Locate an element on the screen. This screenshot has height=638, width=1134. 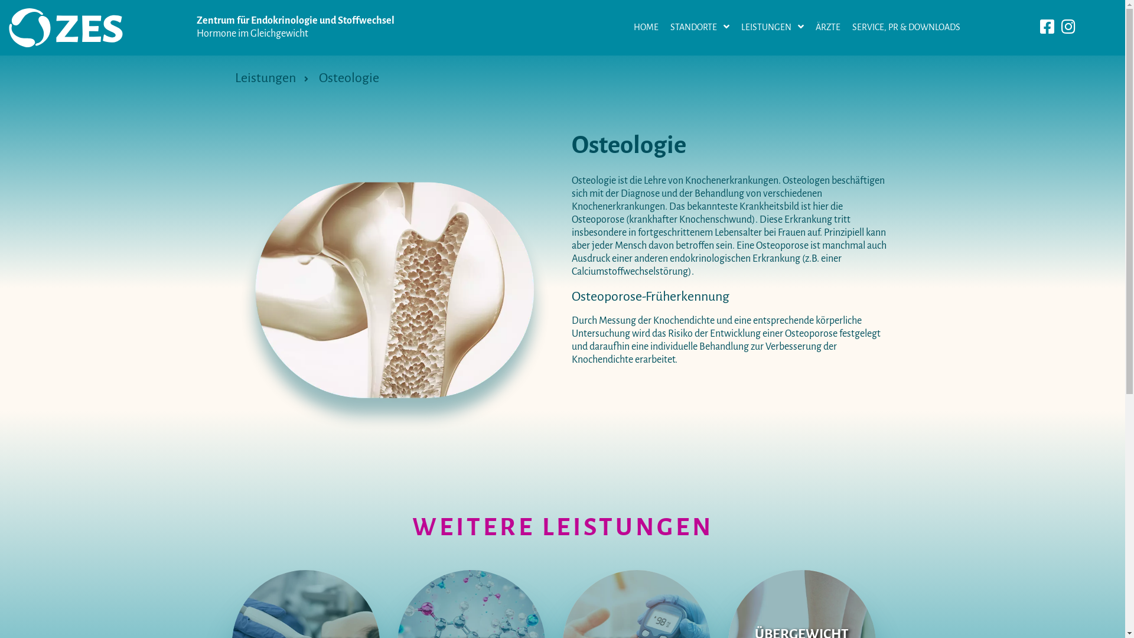
HOME is located at coordinates (646, 28).